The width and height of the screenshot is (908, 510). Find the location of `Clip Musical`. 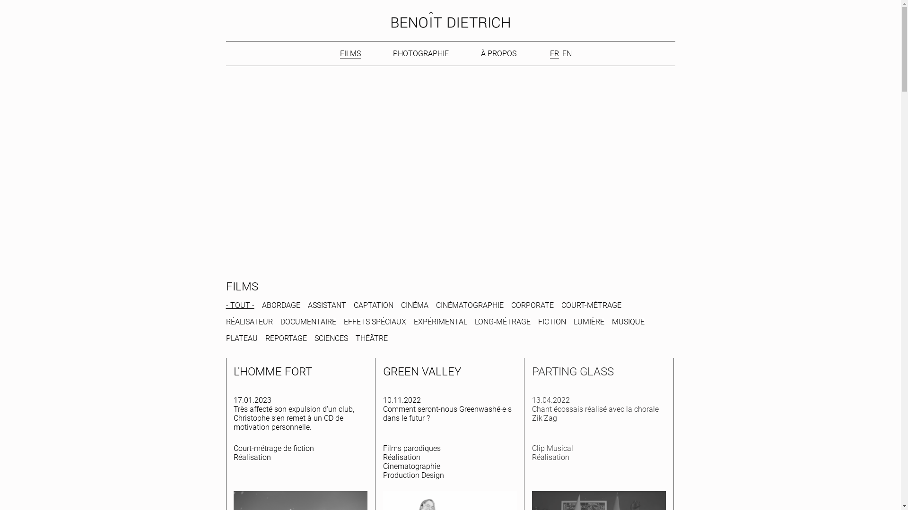

Clip Musical is located at coordinates (552, 449).